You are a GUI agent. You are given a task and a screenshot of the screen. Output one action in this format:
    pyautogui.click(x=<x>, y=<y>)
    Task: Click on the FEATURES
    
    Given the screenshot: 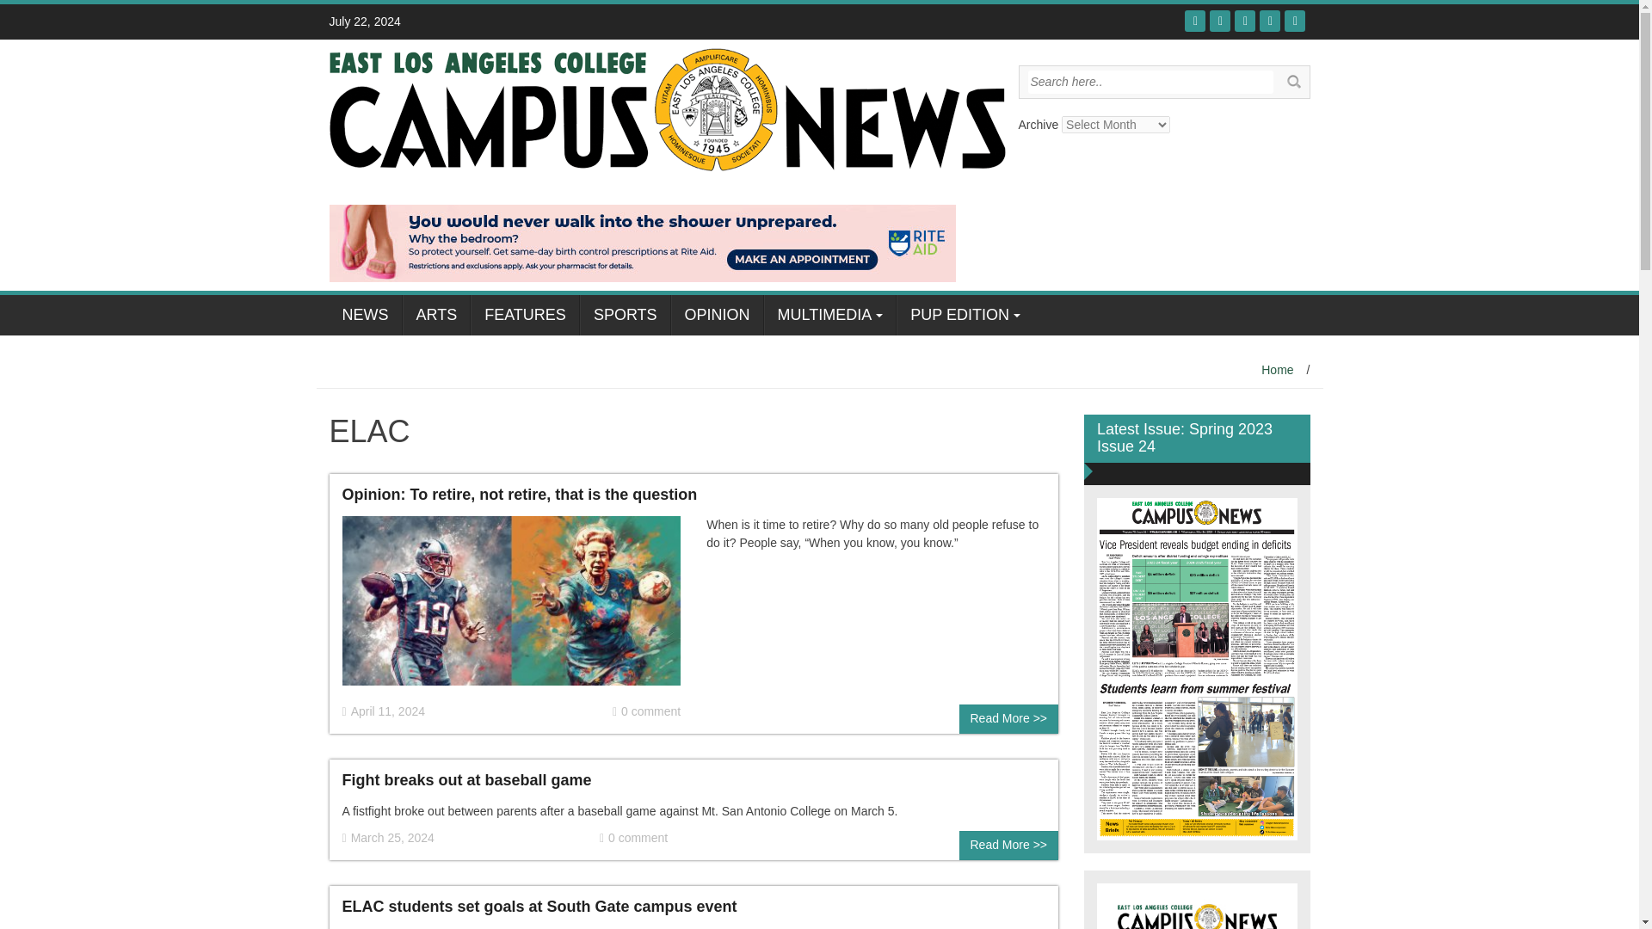 What is the action you would take?
    pyautogui.click(x=525, y=315)
    